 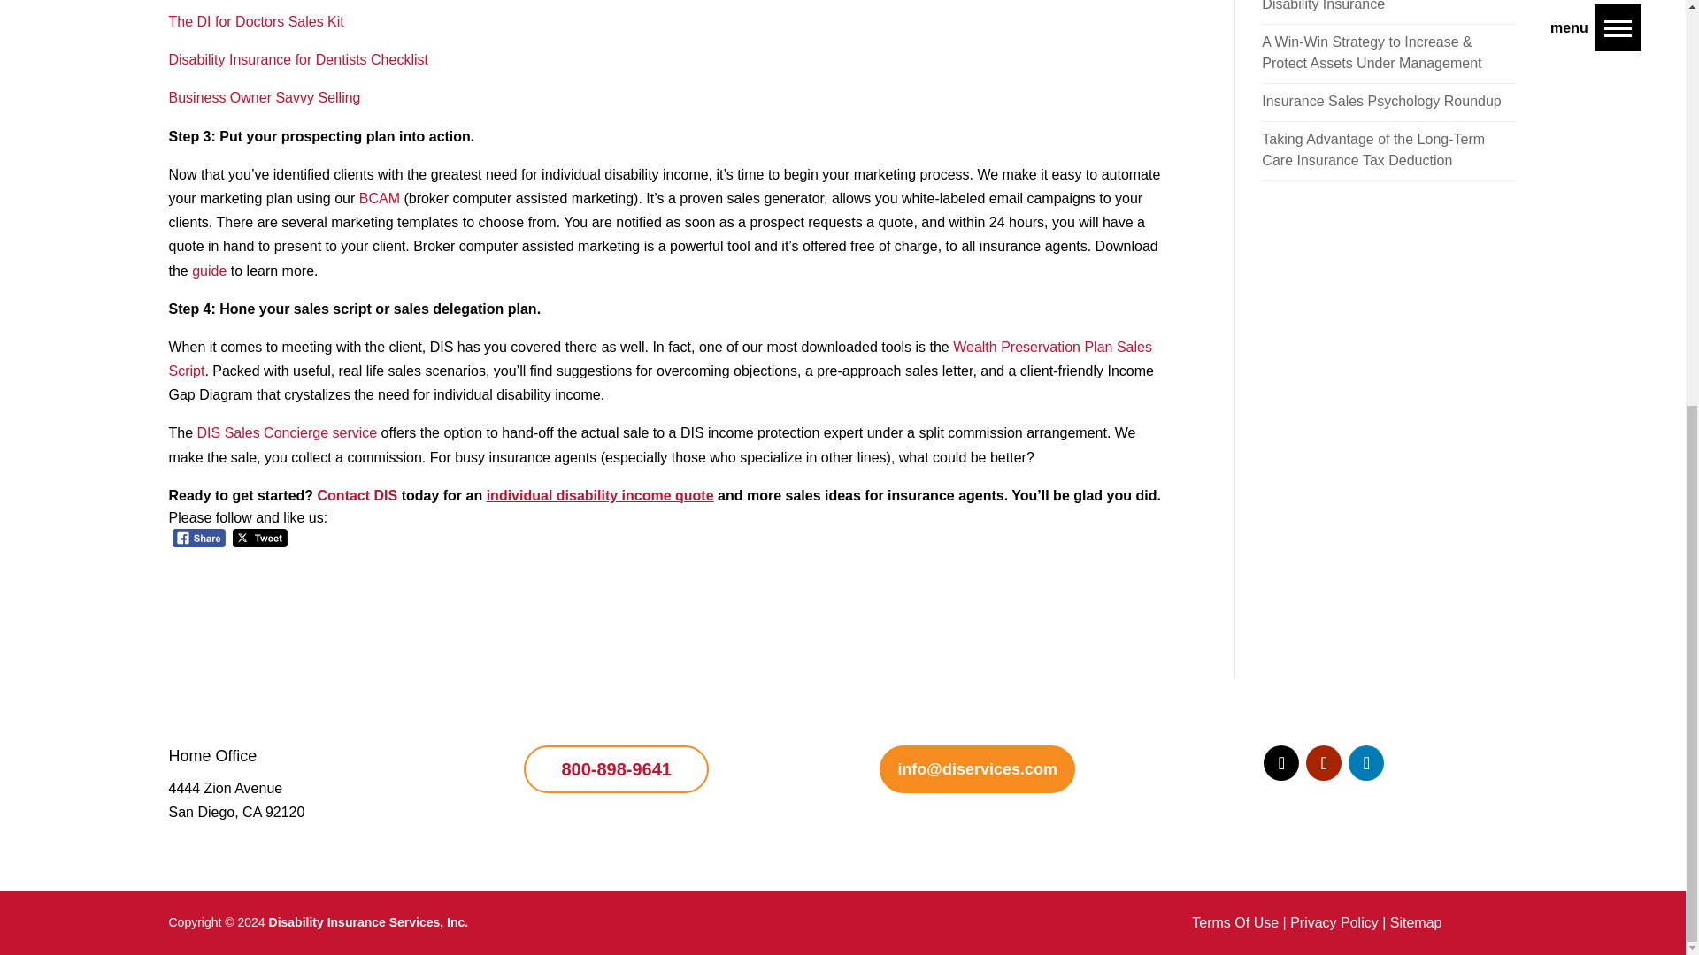 What do you see at coordinates (1366, 763) in the screenshot?
I see `Follow on LinkedIn` at bounding box center [1366, 763].